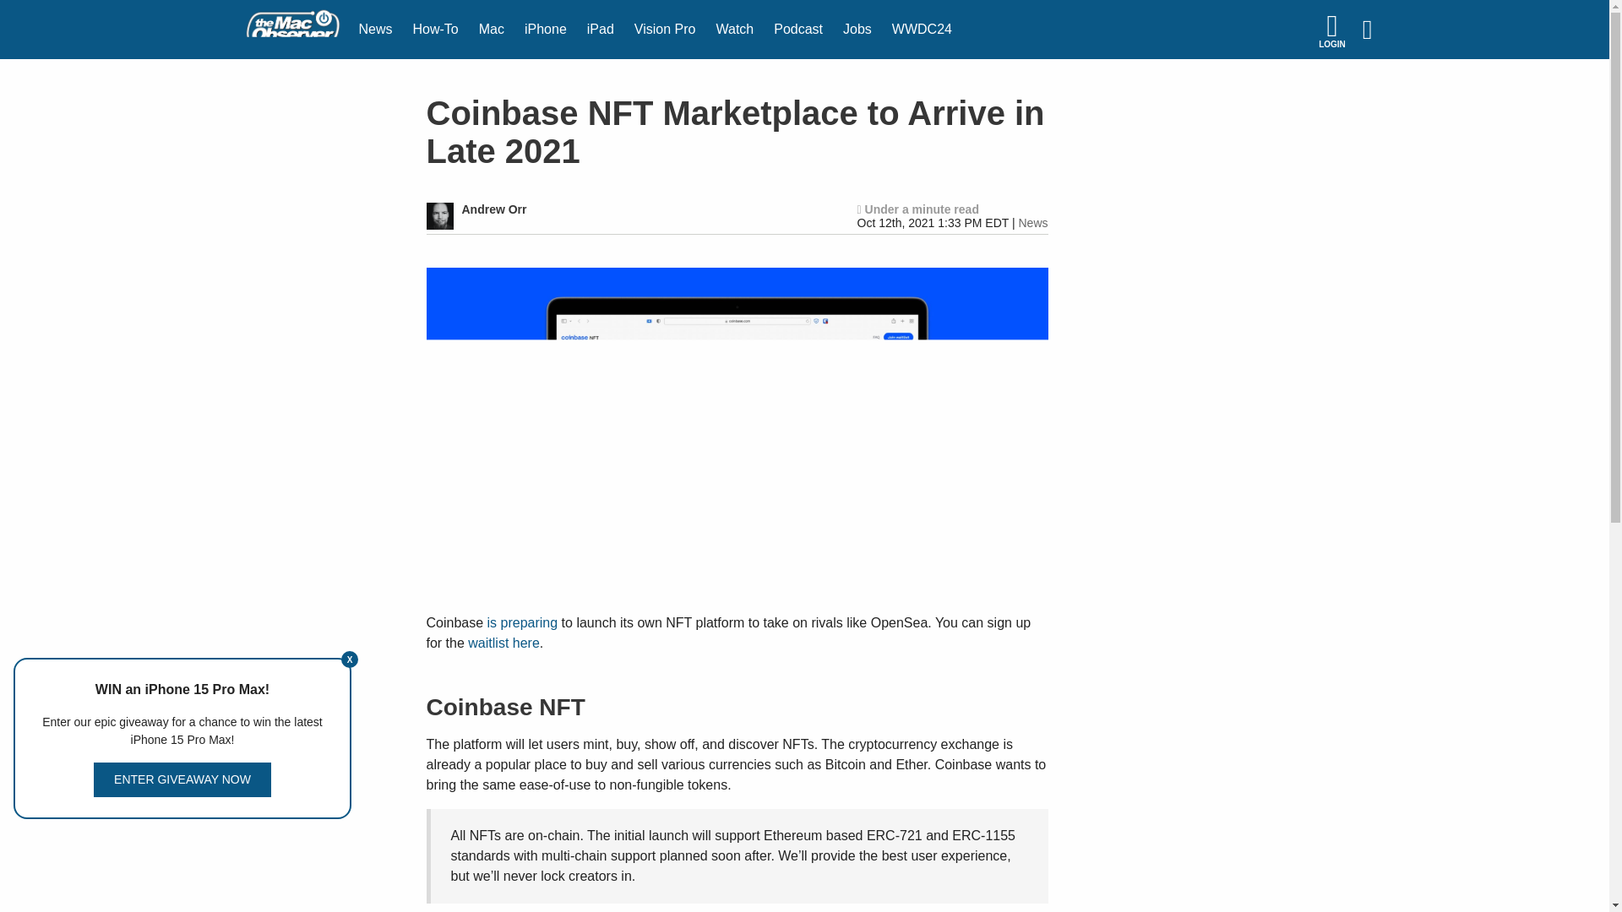 The image size is (1622, 912). What do you see at coordinates (665, 30) in the screenshot?
I see `Vision Pro` at bounding box center [665, 30].